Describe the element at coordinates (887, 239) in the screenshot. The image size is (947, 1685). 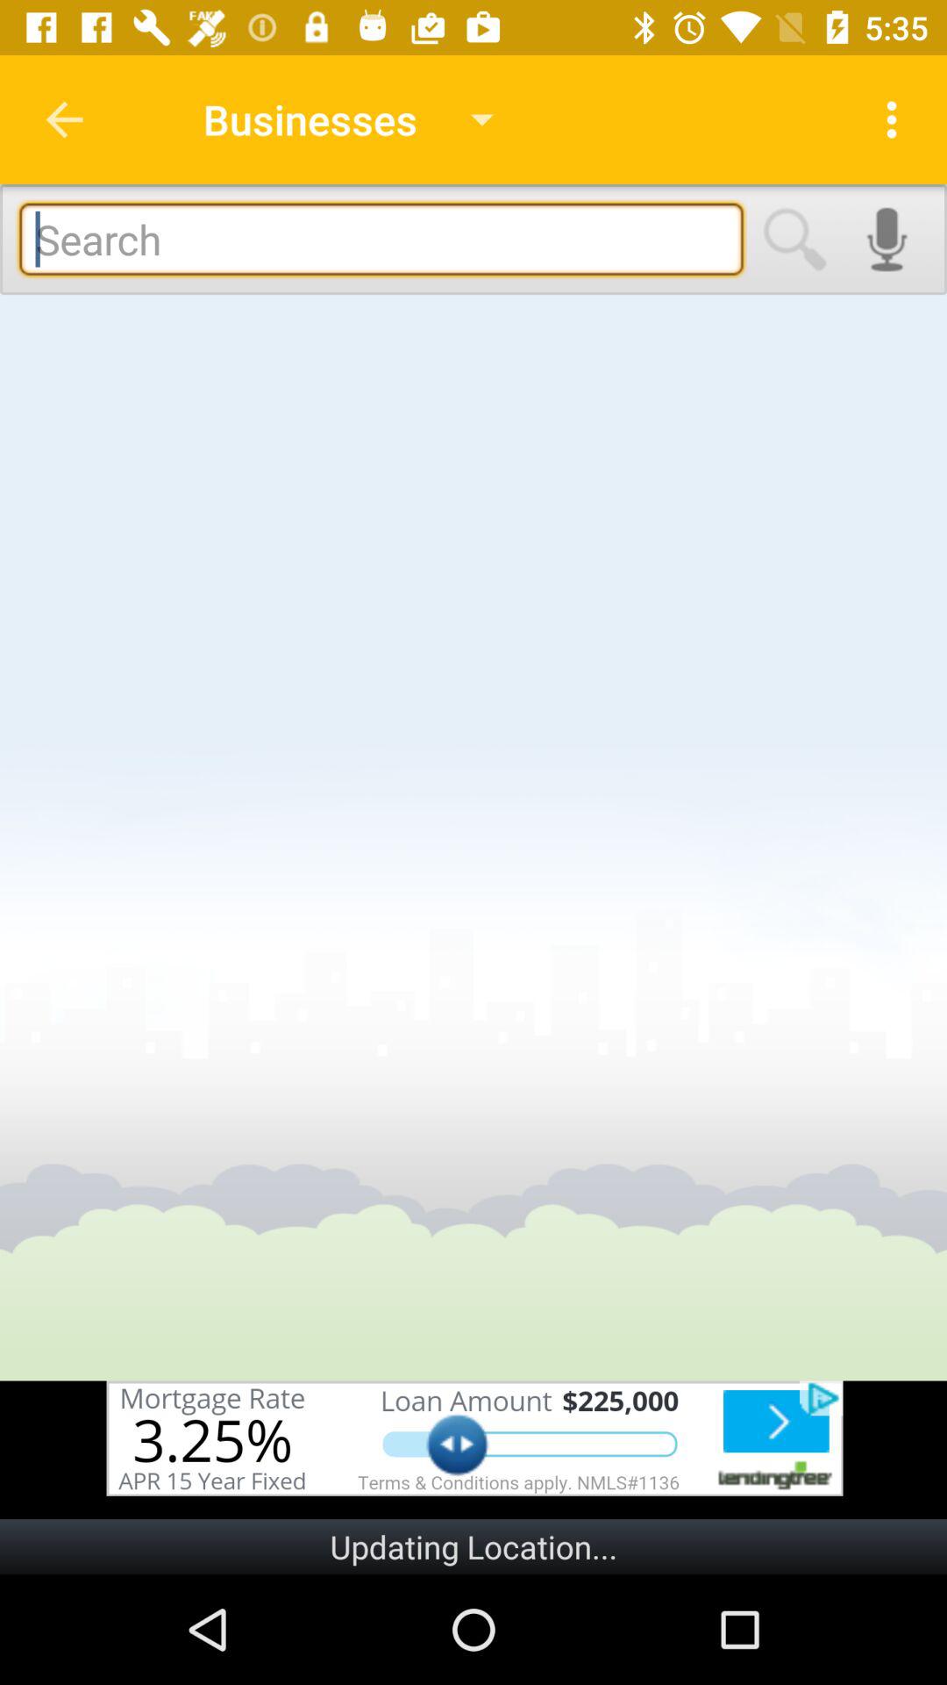
I see `speaker` at that location.